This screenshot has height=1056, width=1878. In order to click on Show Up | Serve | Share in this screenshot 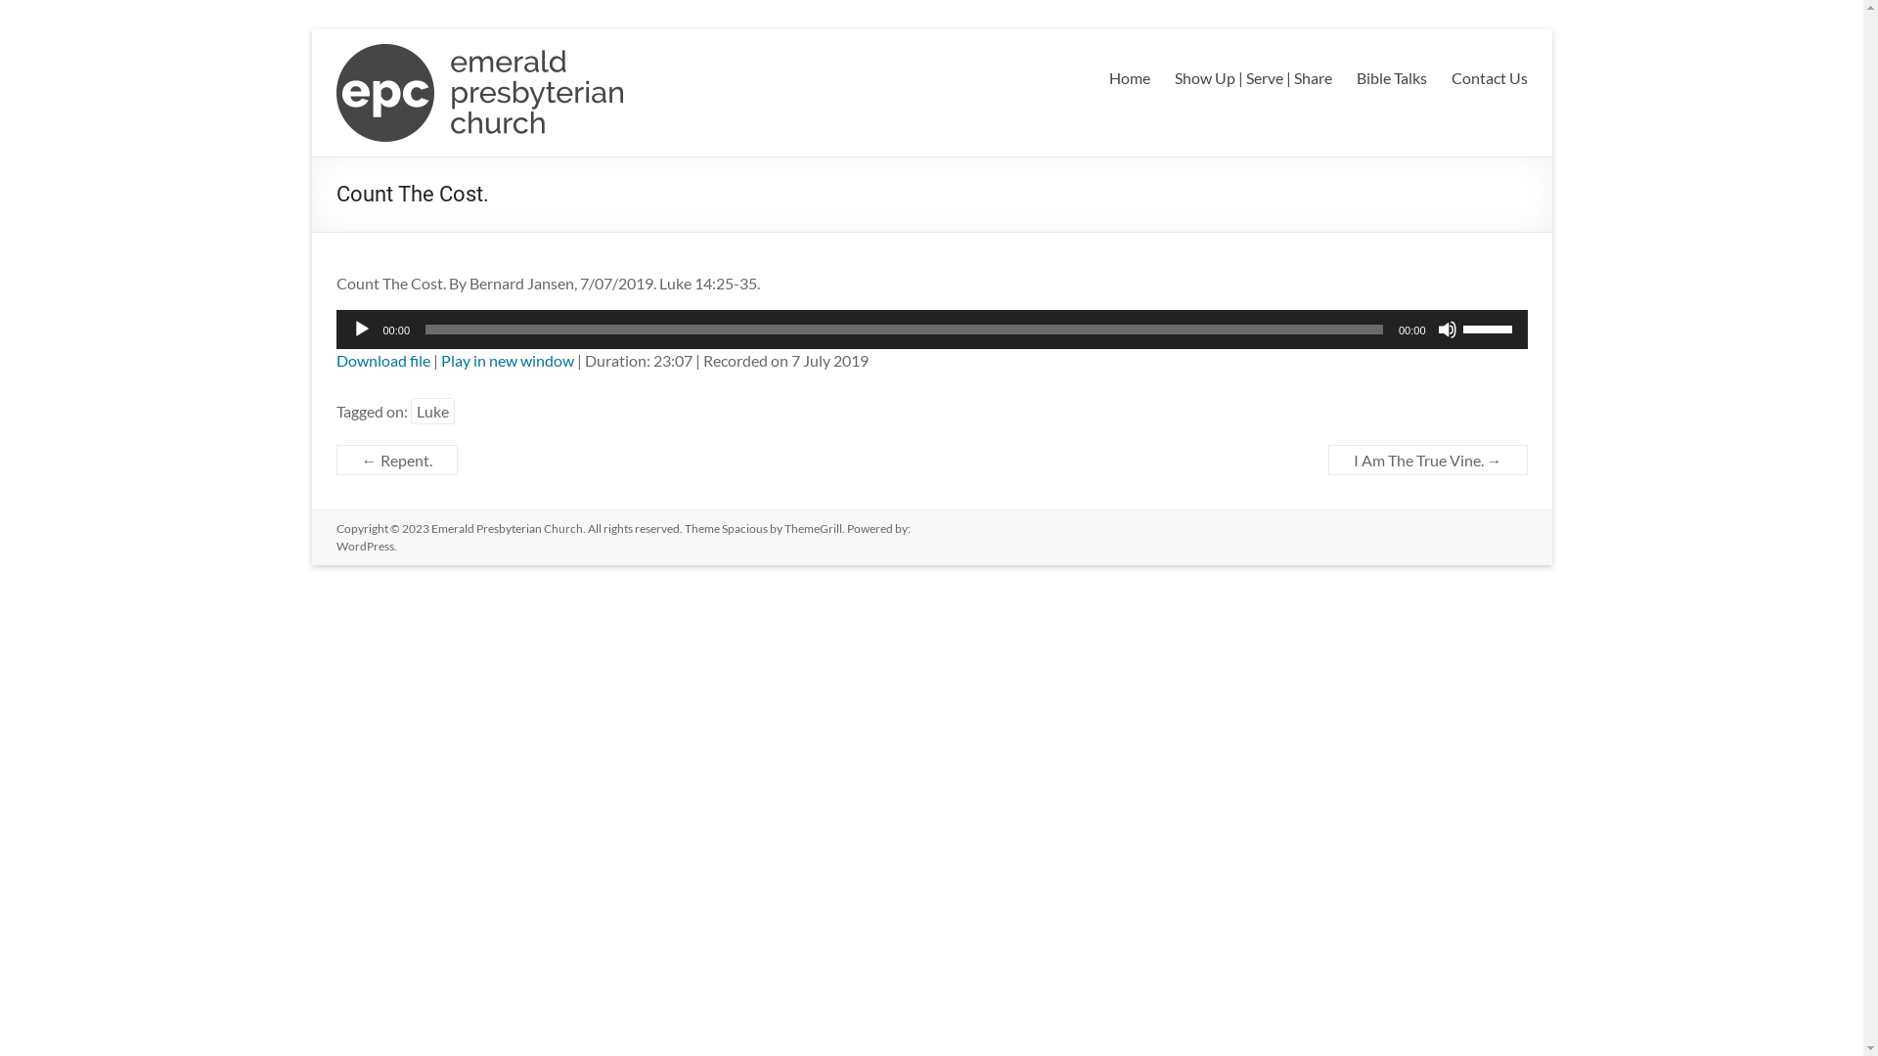, I will do `click(1252, 78)`.